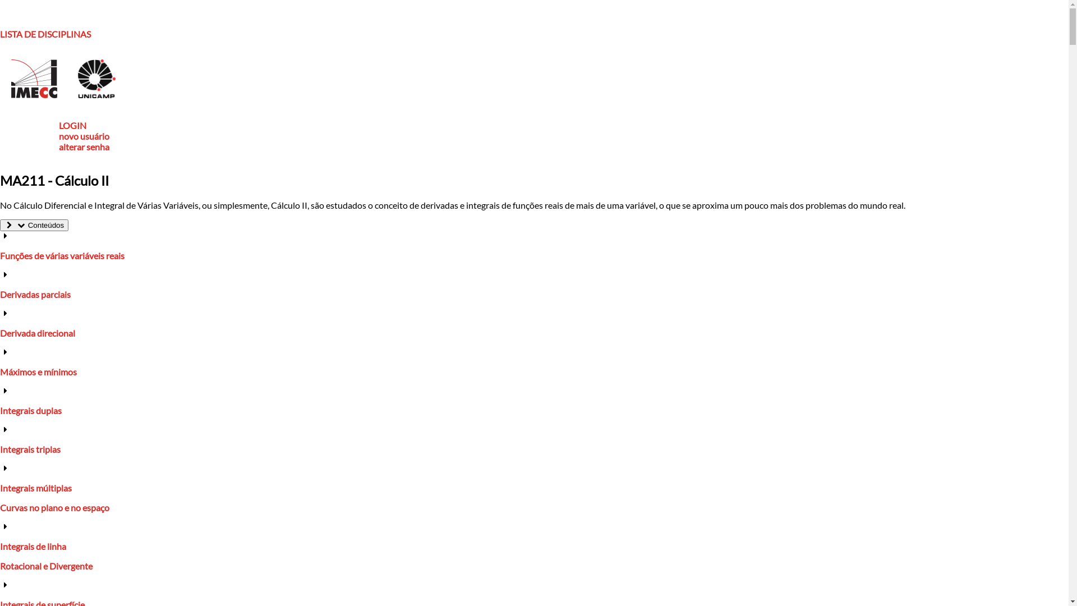  What do you see at coordinates (31, 411) in the screenshot?
I see `Integrais duplas` at bounding box center [31, 411].